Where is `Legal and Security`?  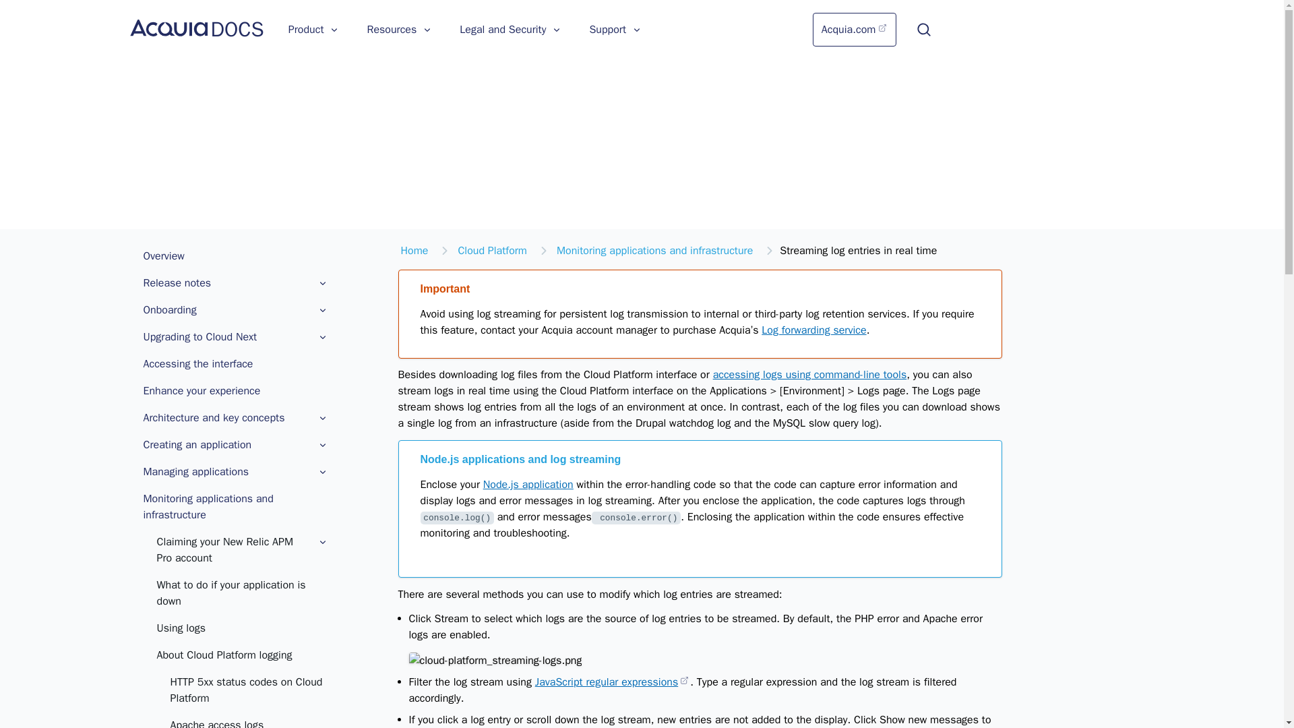 Legal and Security is located at coordinates (511, 30).